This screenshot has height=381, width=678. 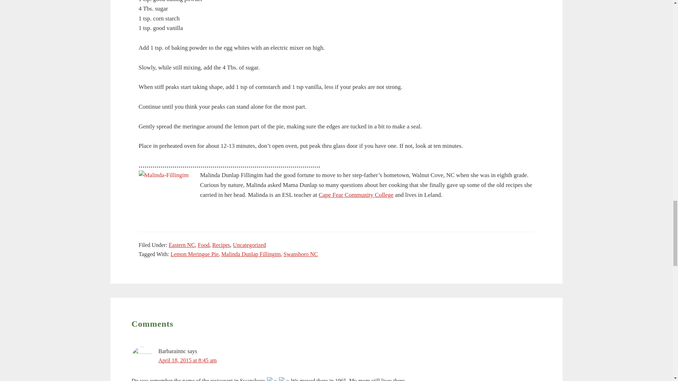 I want to click on Eastern NC, so click(x=182, y=245).